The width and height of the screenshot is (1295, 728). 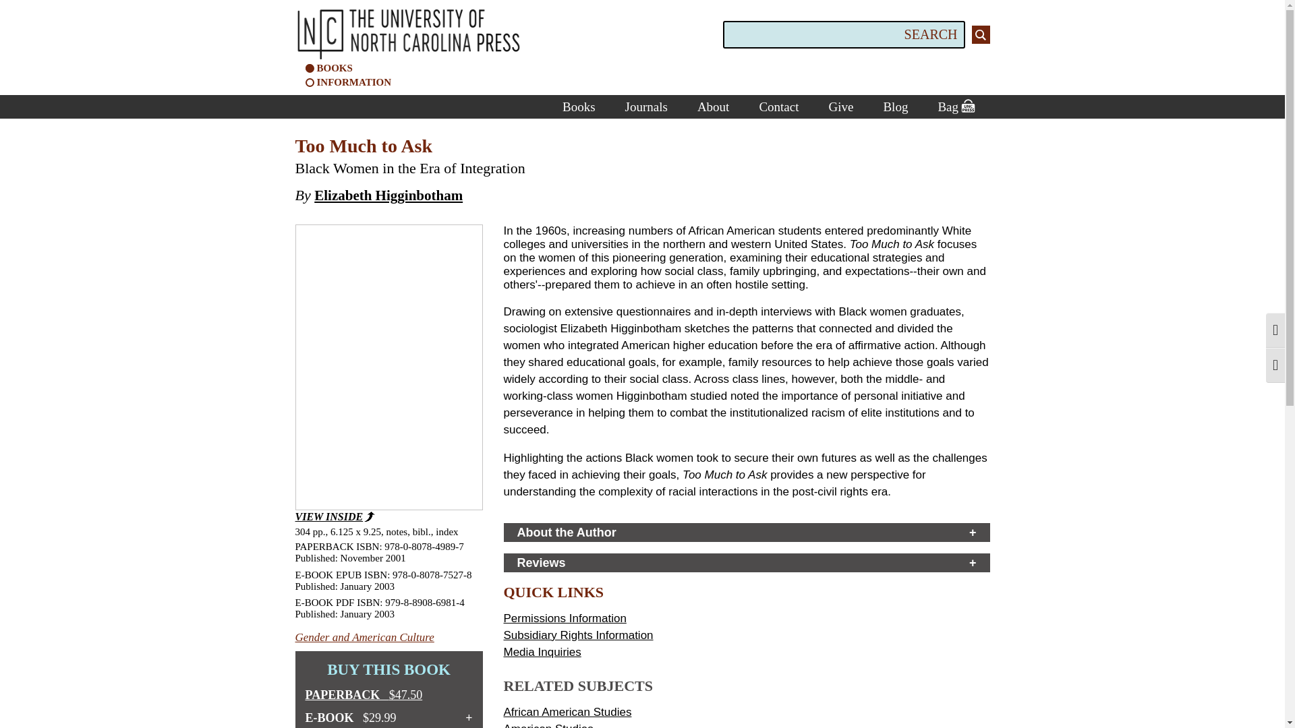 What do you see at coordinates (646, 107) in the screenshot?
I see `Journals` at bounding box center [646, 107].